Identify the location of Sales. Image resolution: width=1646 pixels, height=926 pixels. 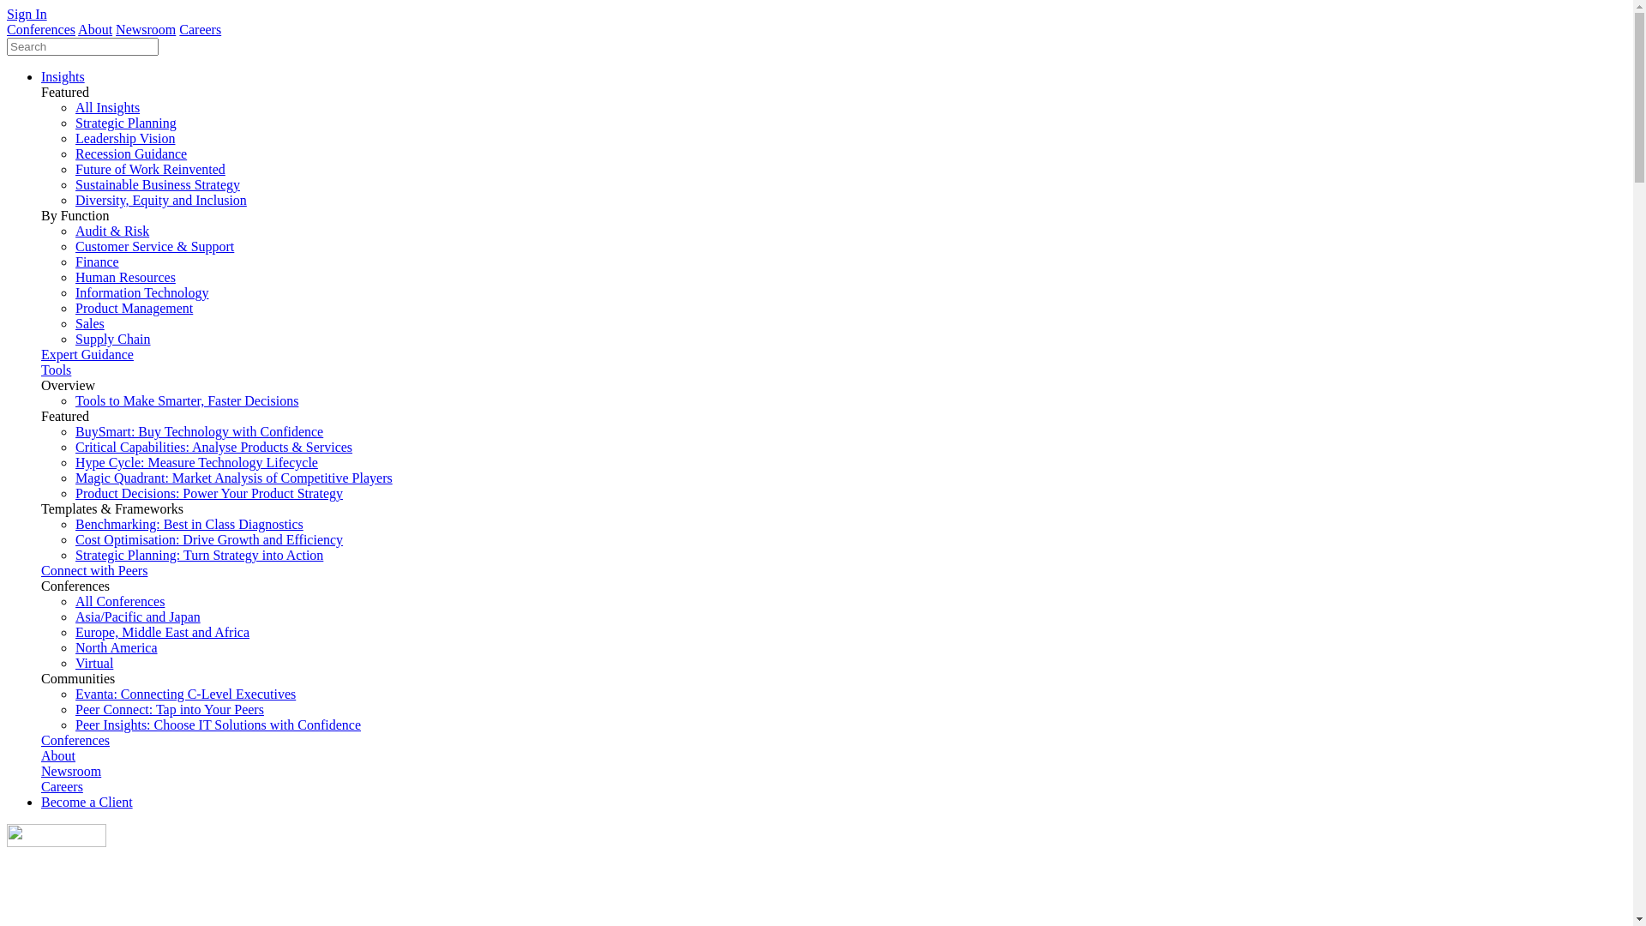
(90, 324).